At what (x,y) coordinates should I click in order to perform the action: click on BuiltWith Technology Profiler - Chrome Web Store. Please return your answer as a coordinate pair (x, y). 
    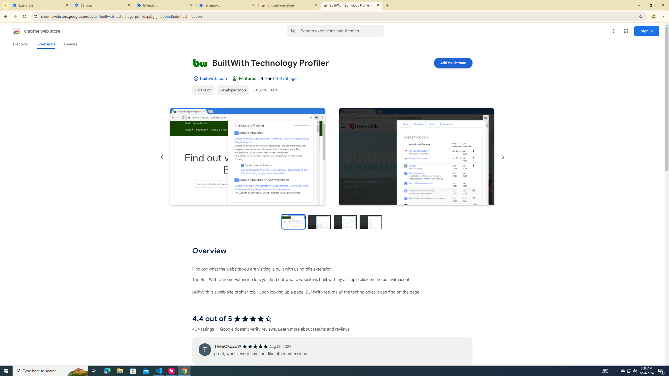
    Looking at the image, I should click on (352, 5).